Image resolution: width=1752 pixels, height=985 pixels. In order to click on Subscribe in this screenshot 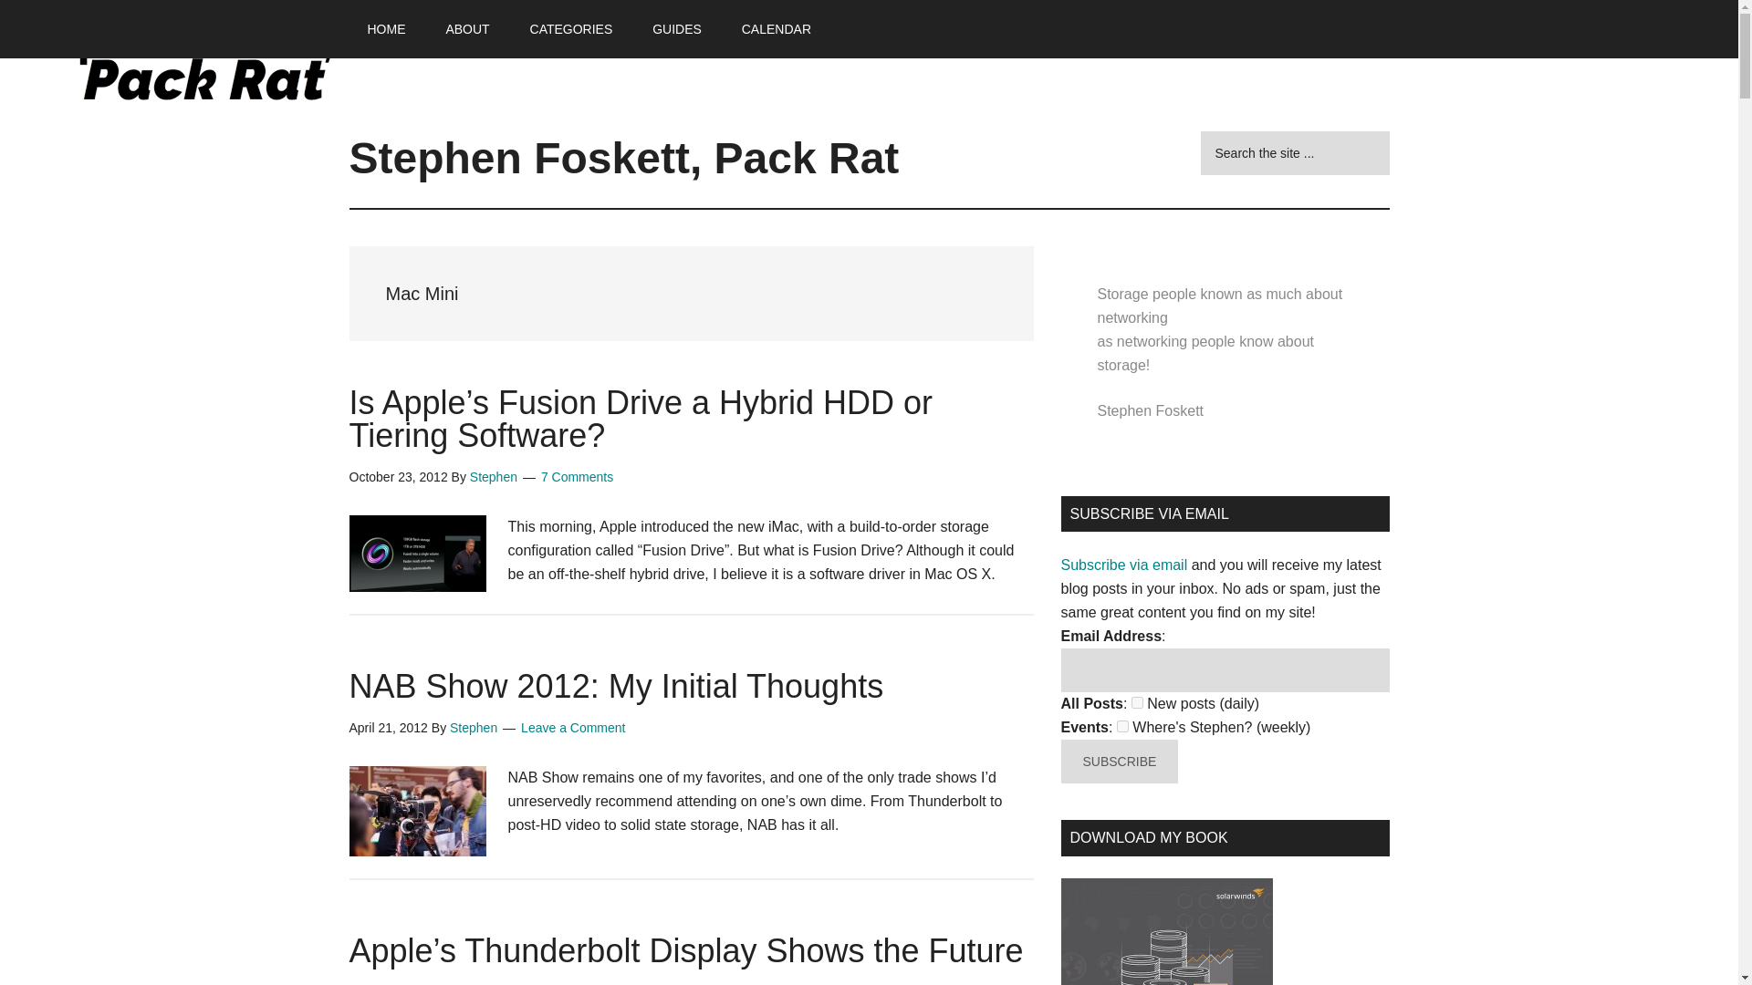, I will do `click(1119, 761)`.